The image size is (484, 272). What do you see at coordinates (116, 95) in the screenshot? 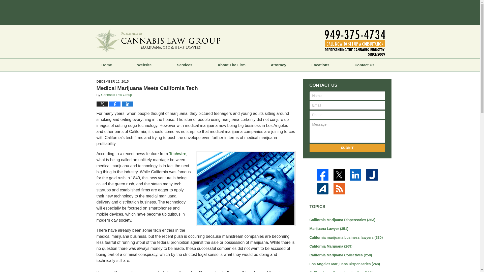
I see `Cannabis Law Group` at bounding box center [116, 95].